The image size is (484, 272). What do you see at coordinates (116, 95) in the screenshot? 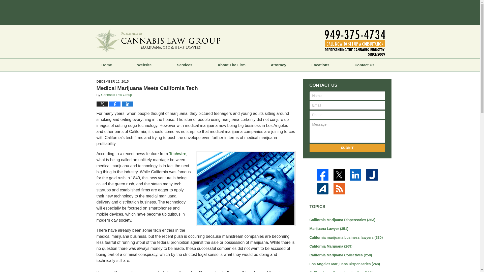
I see `Cannabis Law Group` at bounding box center [116, 95].